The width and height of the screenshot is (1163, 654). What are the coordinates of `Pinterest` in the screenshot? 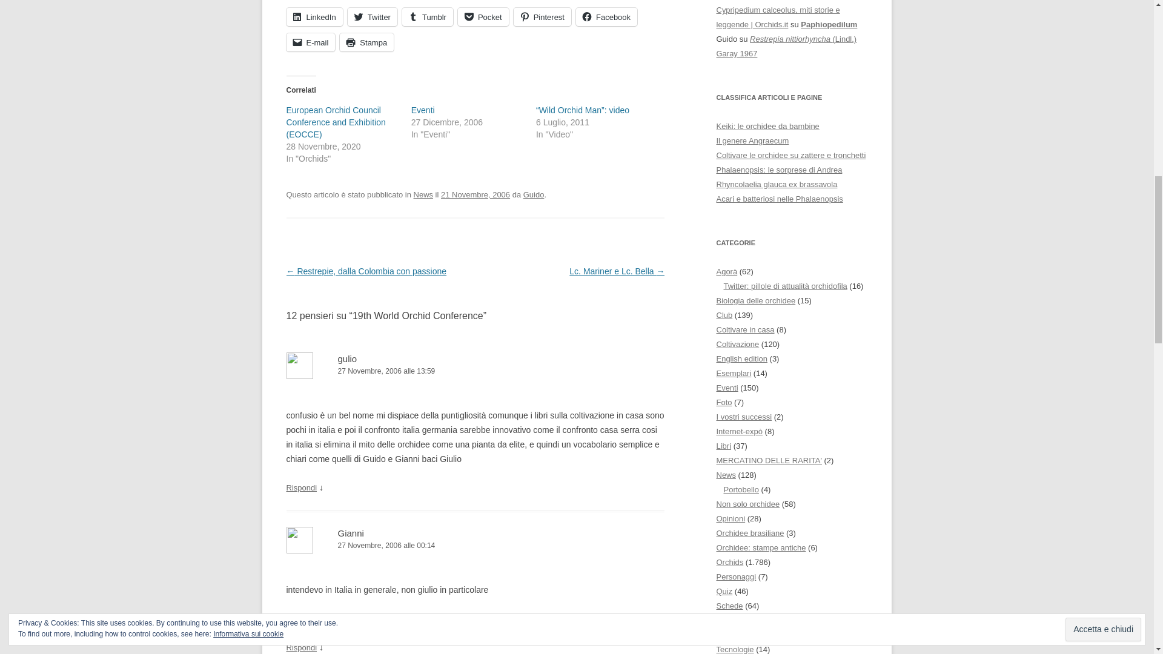 It's located at (542, 17).